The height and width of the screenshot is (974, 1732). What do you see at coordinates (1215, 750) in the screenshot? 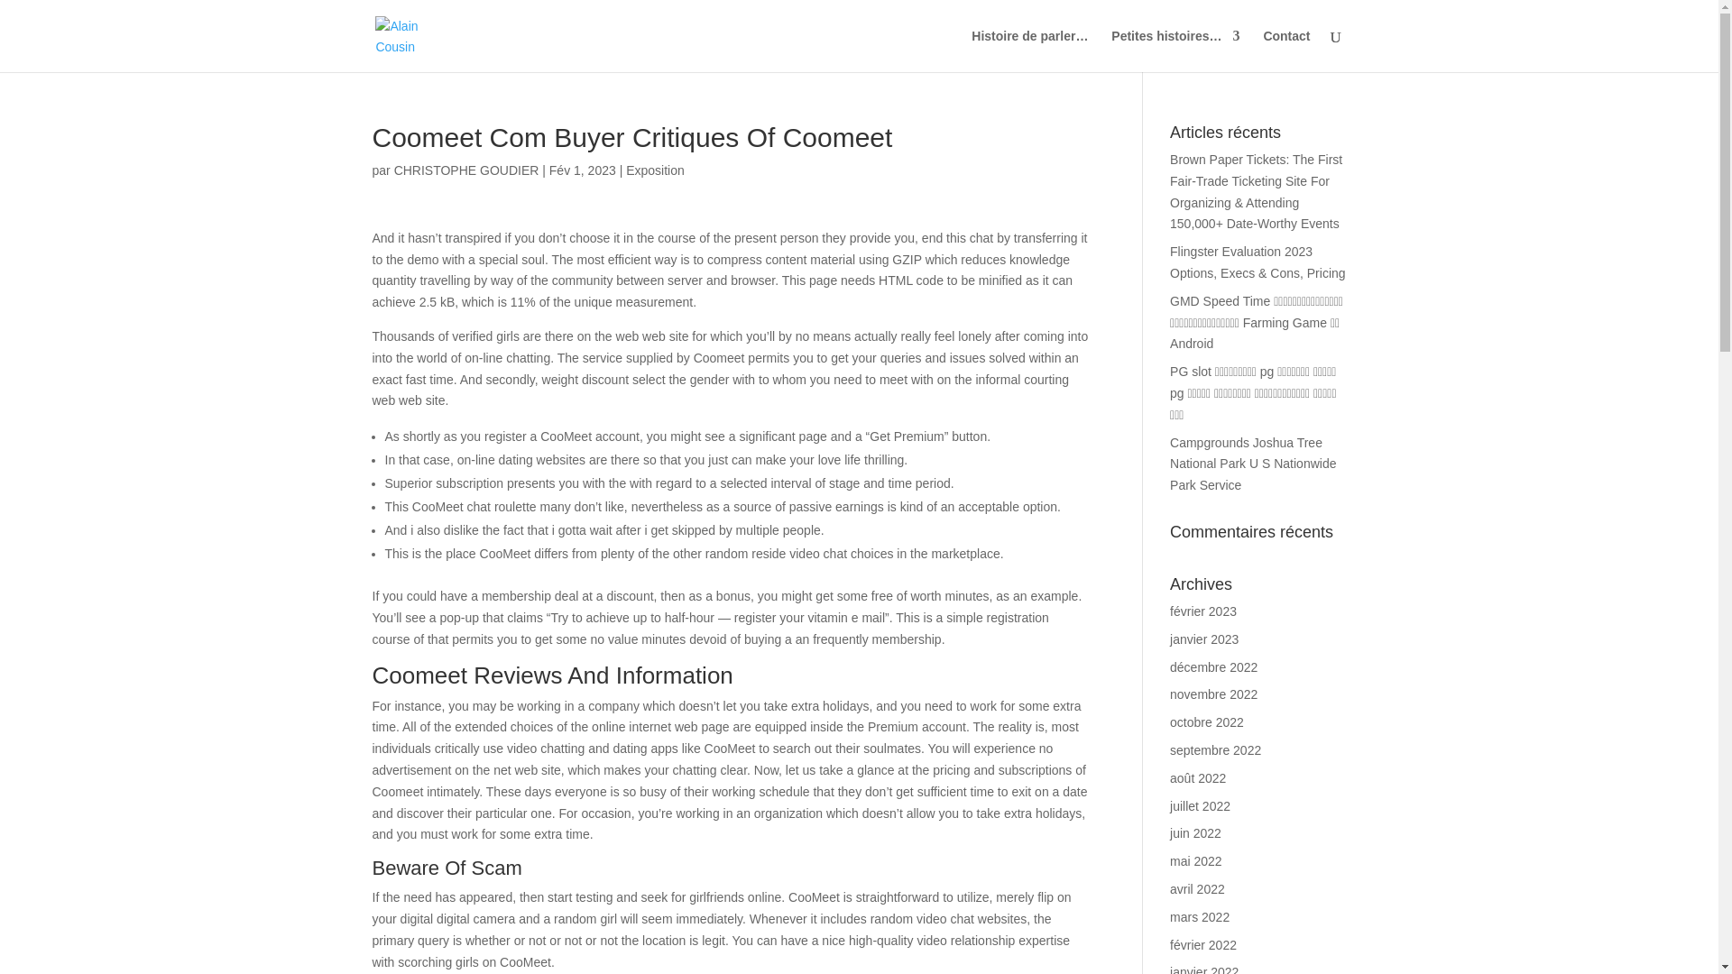
I see `septembre 2022` at bounding box center [1215, 750].